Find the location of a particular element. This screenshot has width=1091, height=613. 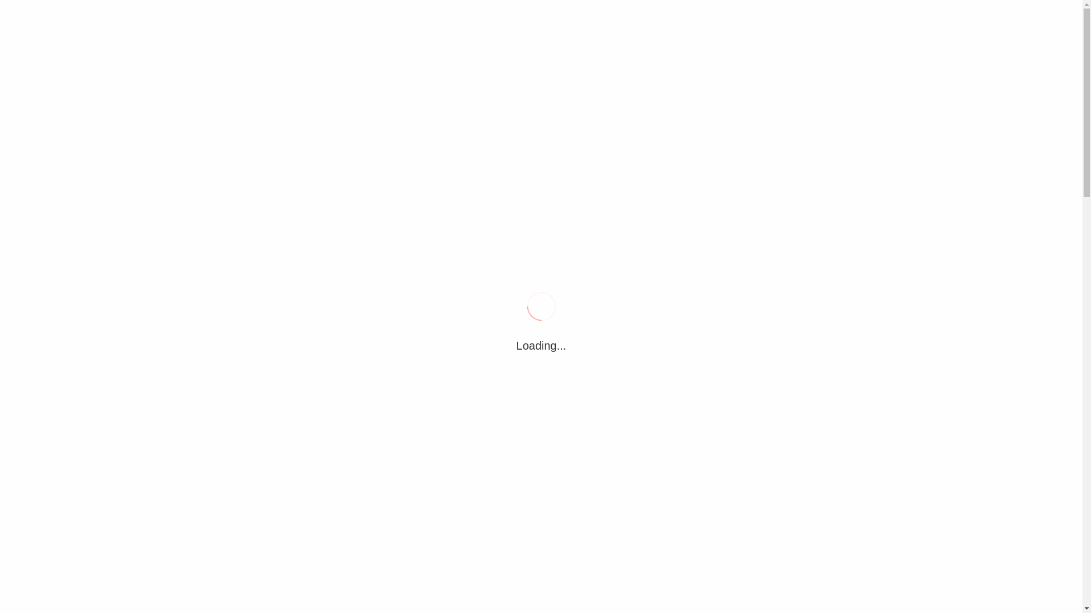

HOME is located at coordinates (234, 102).